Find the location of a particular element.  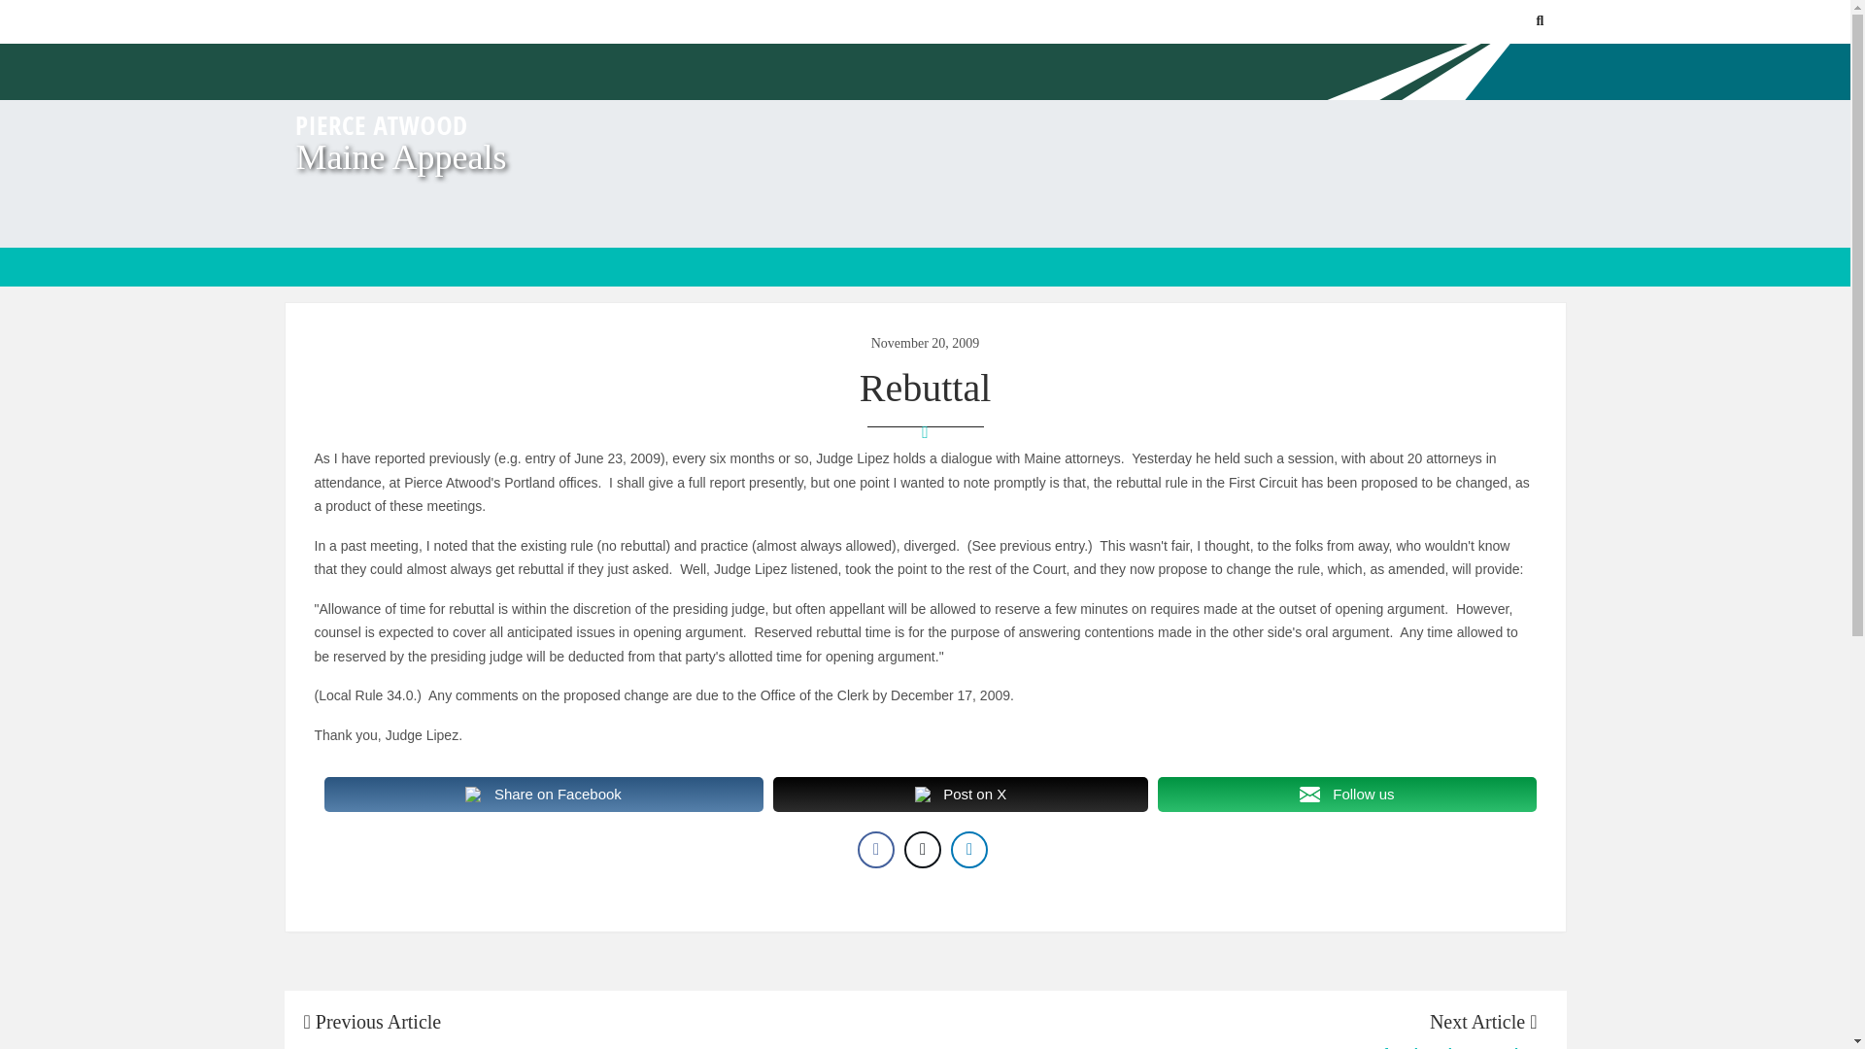

Post on X is located at coordinates (961, 795).